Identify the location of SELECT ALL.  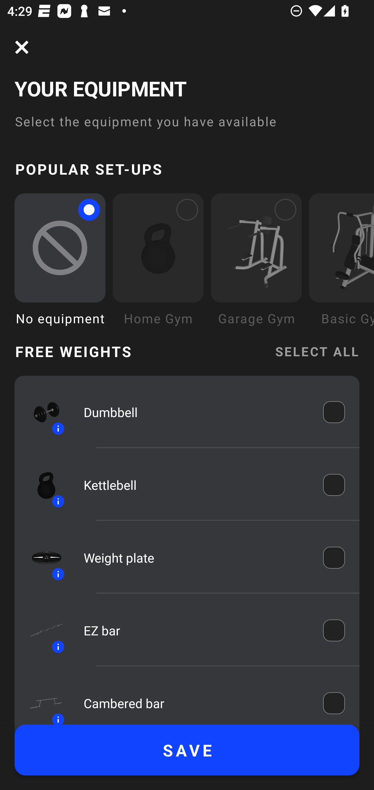
(317, 351).